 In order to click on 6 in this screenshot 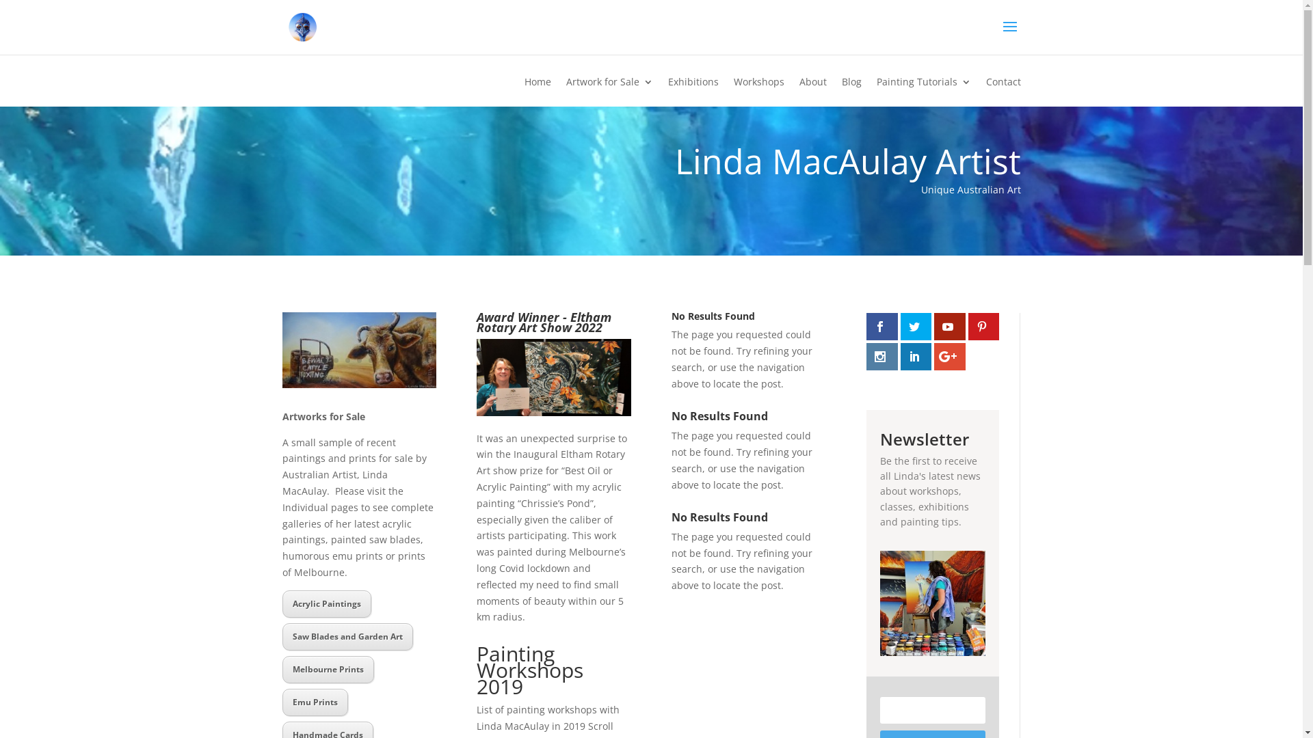, I will do `click(383, 361)`.